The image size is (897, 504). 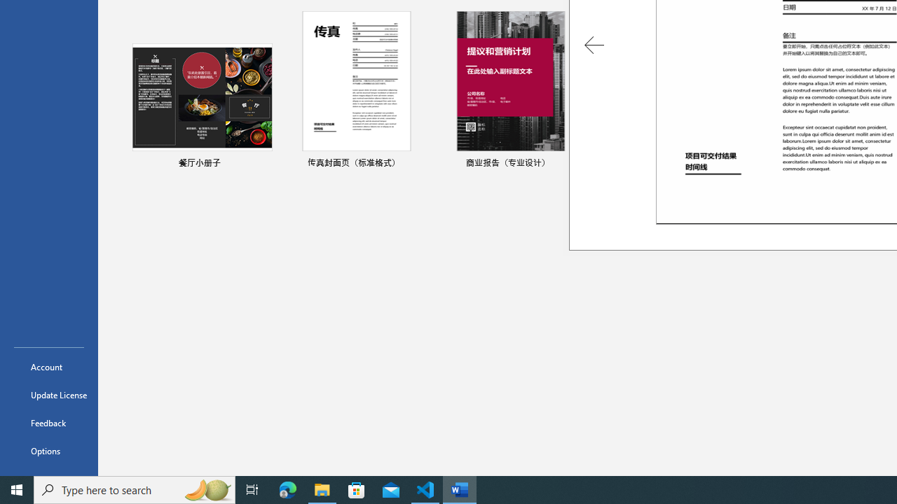 What do you see at coordinates (49, 423) in the screenshot?
I see `Feedback` at bounding box center [49, 423].